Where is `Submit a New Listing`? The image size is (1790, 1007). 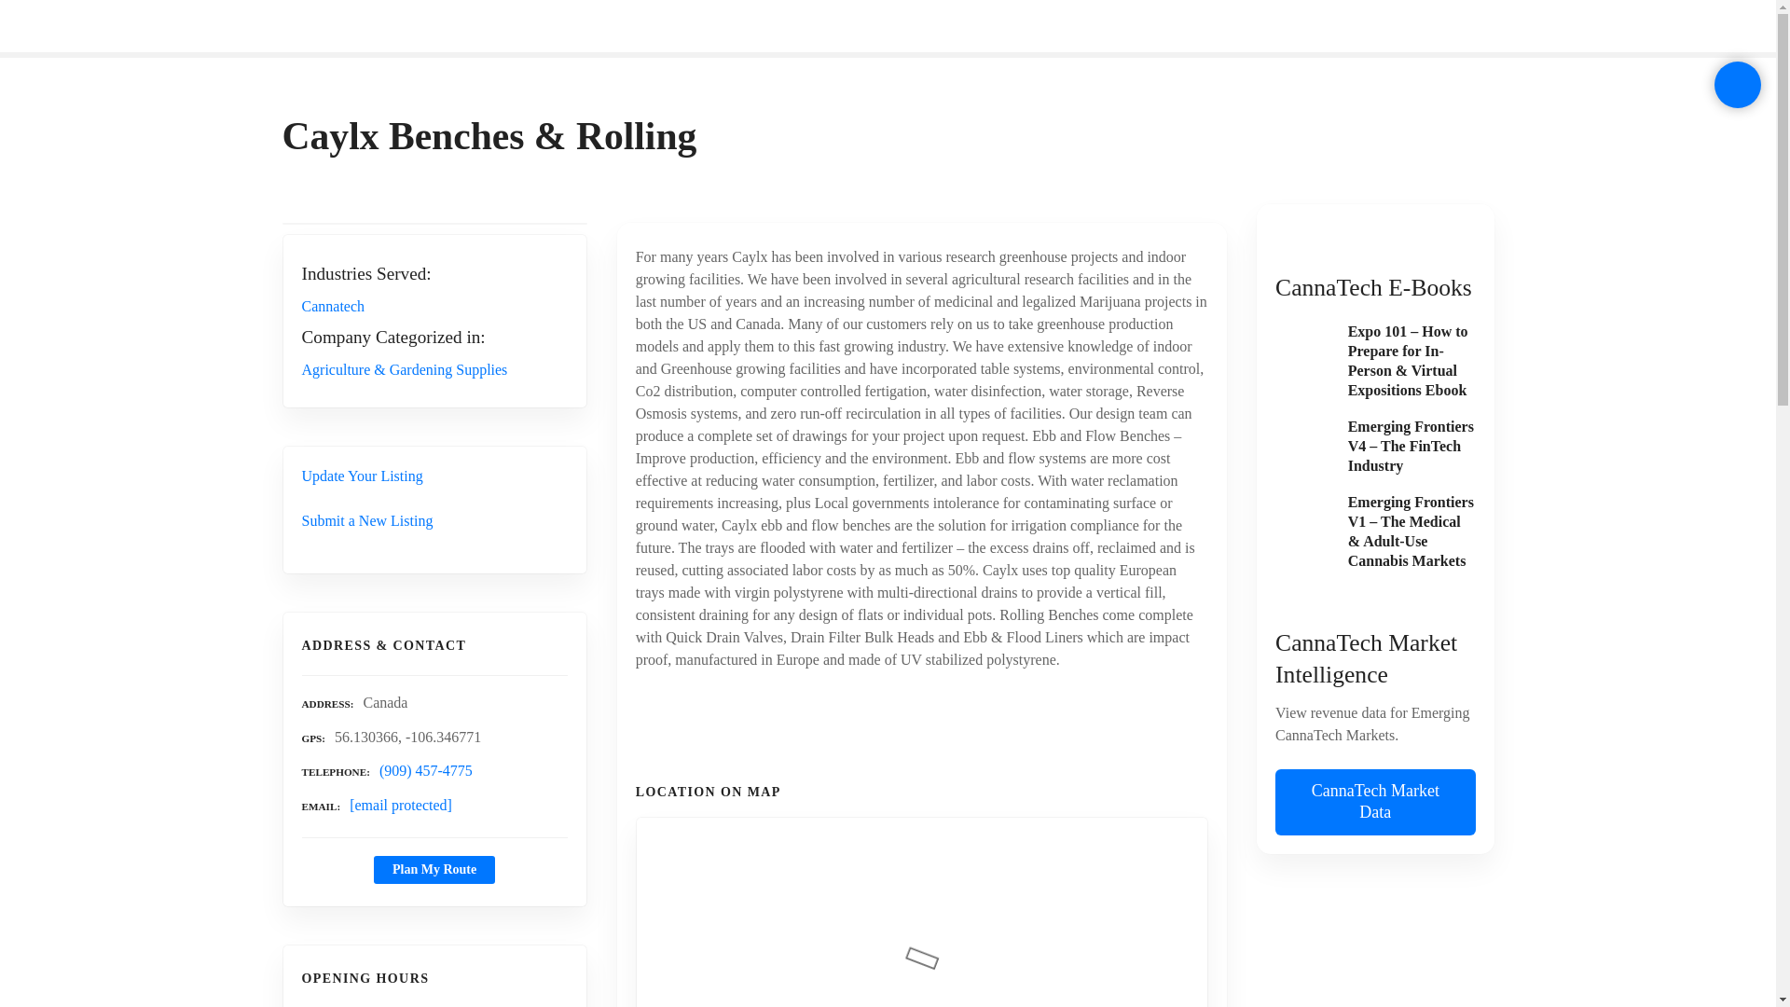 Submit a New Listing is located at coordinates (367, 520).